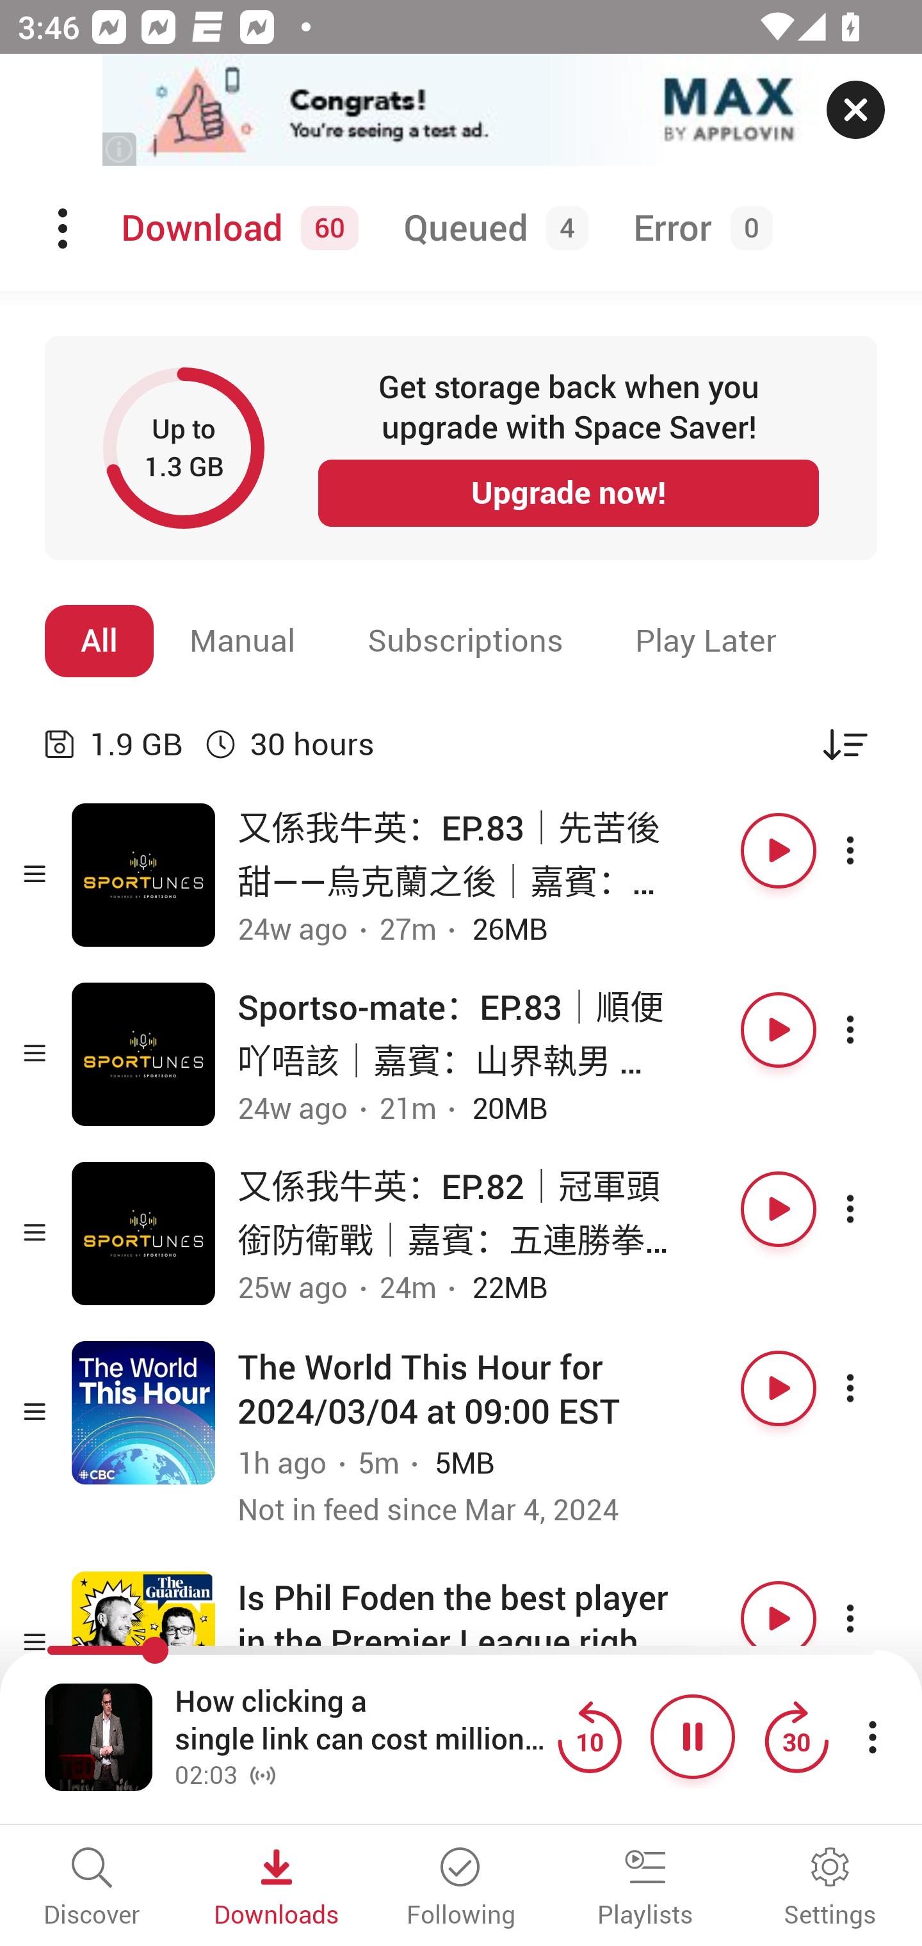 This screenshot has width=922, height=1946. I want to click on All, so click(99, 641).